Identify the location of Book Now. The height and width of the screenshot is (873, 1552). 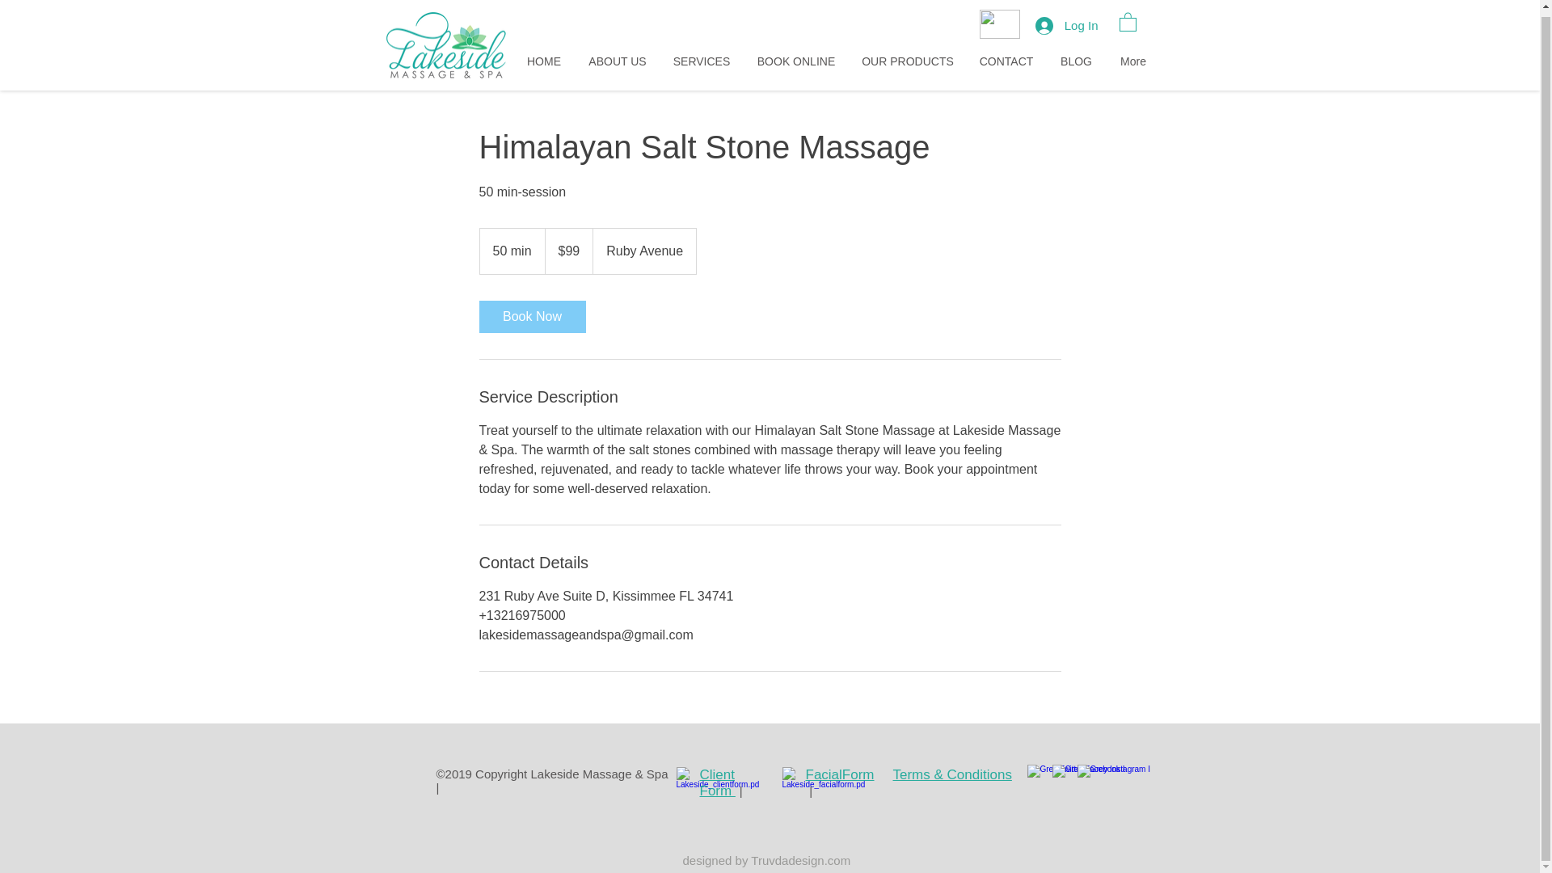
(531, 316).